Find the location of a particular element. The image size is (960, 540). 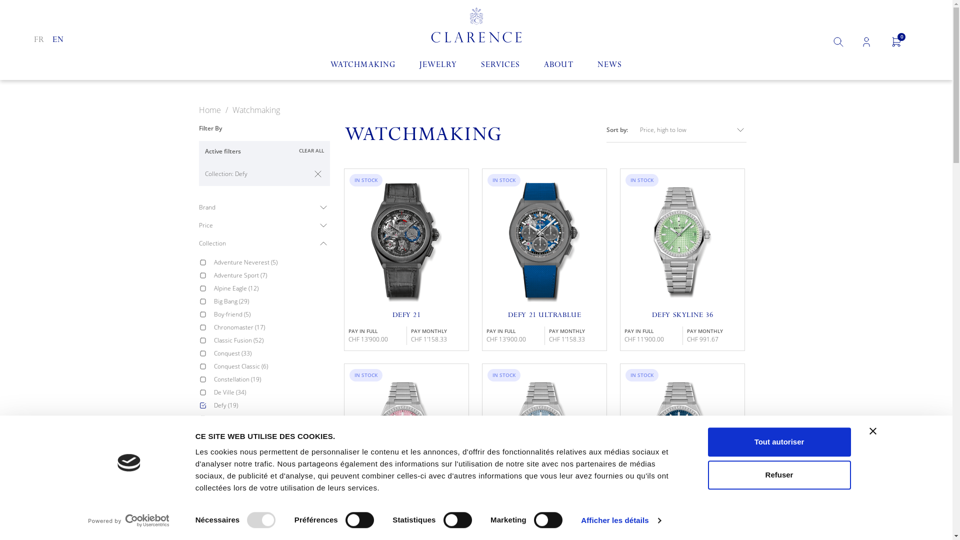

Adventure Neverest (5) is located at coordinates (272, 262).